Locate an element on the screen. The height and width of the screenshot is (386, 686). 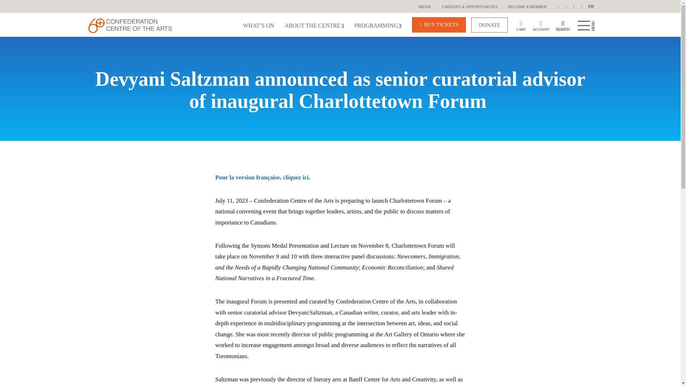
DONATE is located at coordinates (489, 24).